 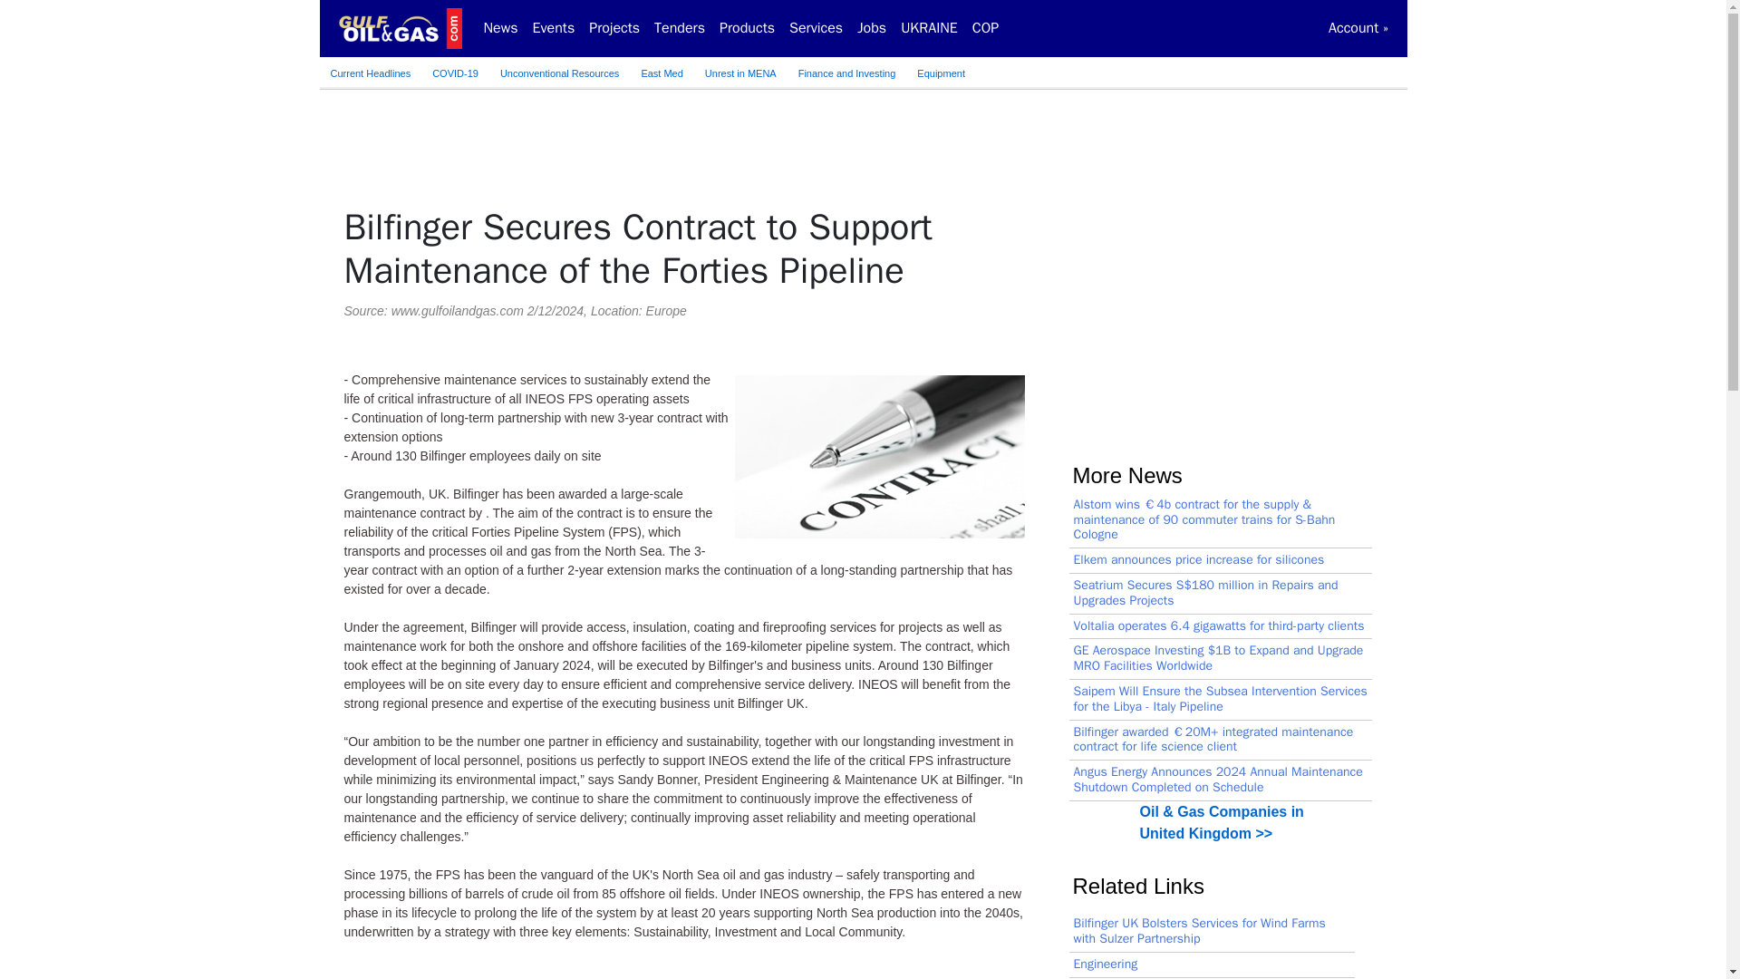 What do you see at coordinates (662, 73) in the screenshot?
I see `East Med` at bounding box center [662, 73].